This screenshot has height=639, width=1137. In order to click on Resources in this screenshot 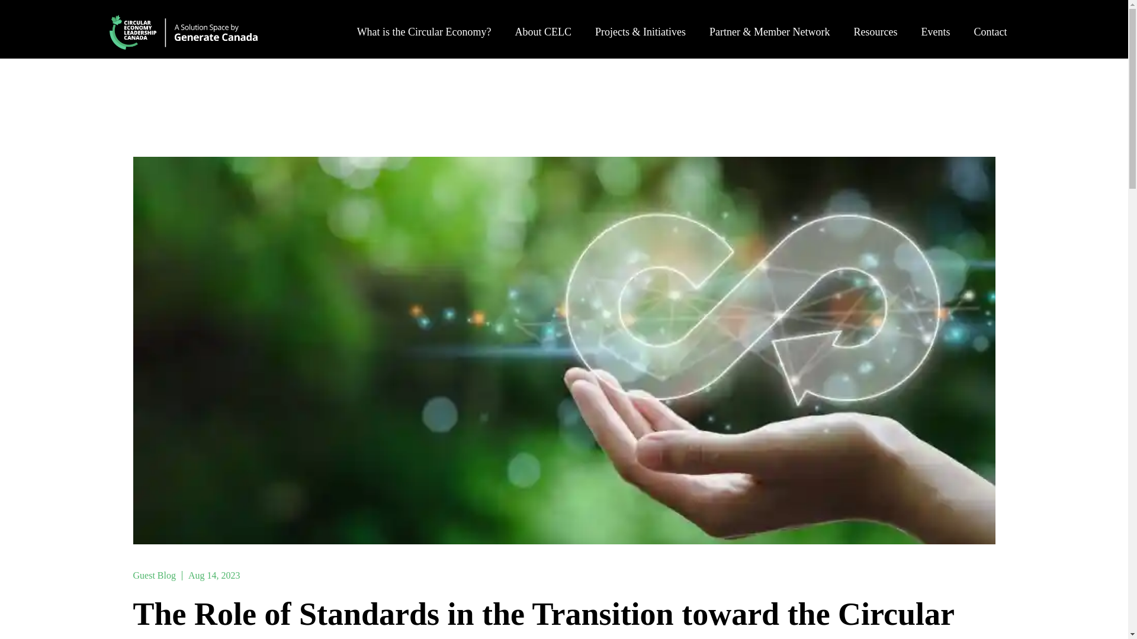, I will do `click(875, 22)`.